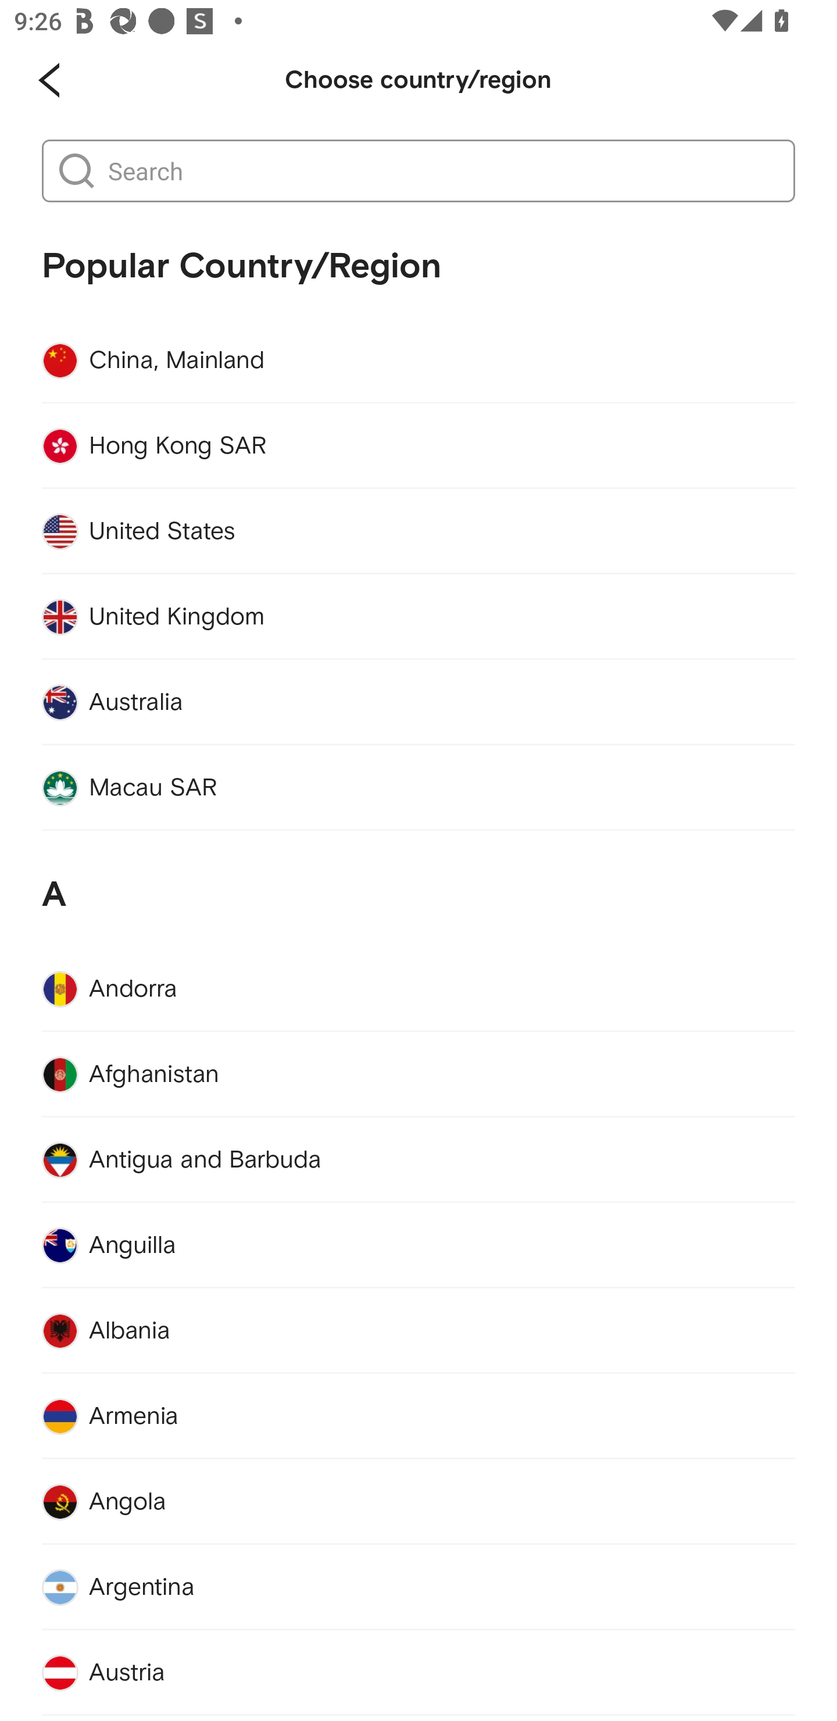  I want to click on Macau SAR, so click(419, 788).